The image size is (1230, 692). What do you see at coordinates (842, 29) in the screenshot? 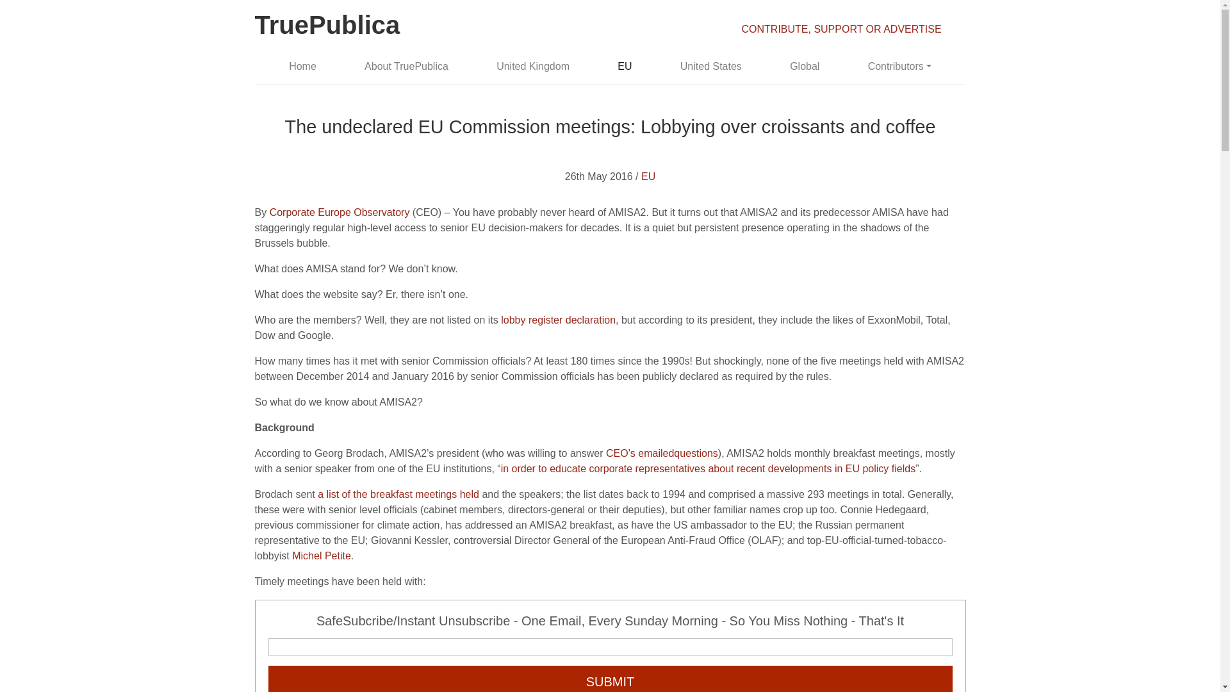
I see `CONTRIBUTE, SUPPORT OR ADVERTISE` at bounding box center [842, 29].